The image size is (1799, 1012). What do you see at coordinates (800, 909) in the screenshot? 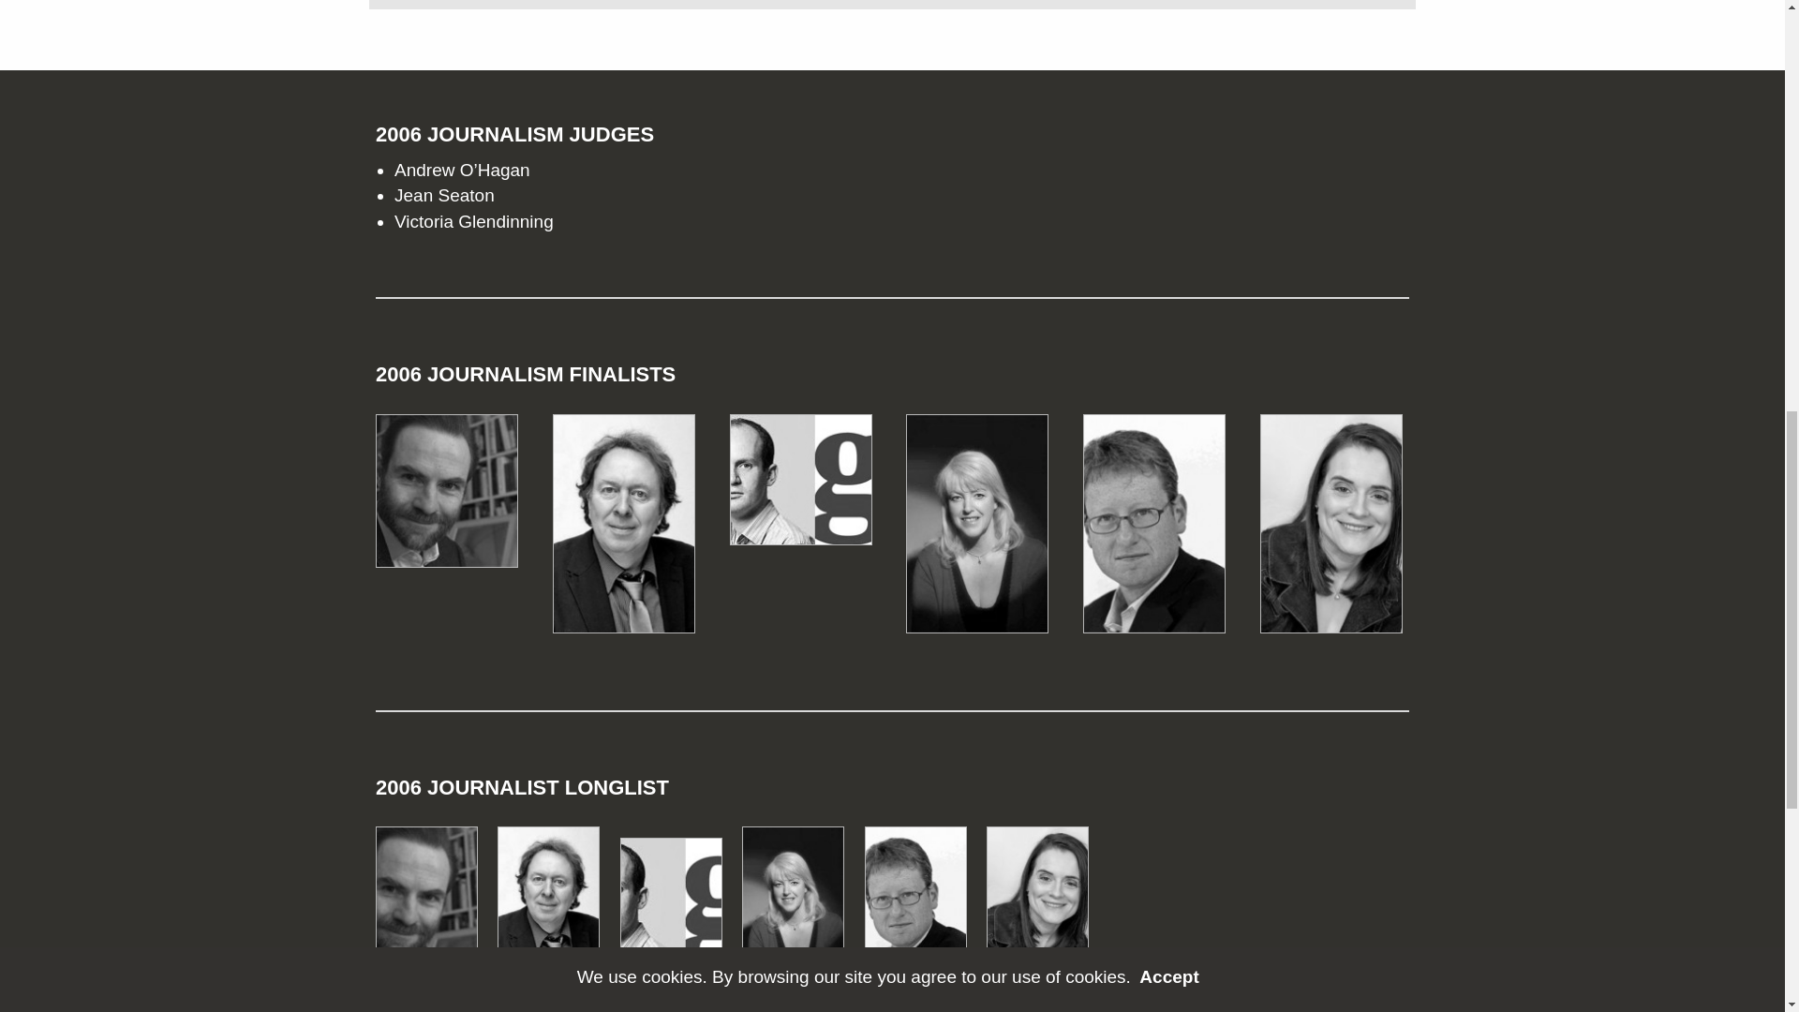
I see `Lesley Riddoch` at bounding box center [800, 909].